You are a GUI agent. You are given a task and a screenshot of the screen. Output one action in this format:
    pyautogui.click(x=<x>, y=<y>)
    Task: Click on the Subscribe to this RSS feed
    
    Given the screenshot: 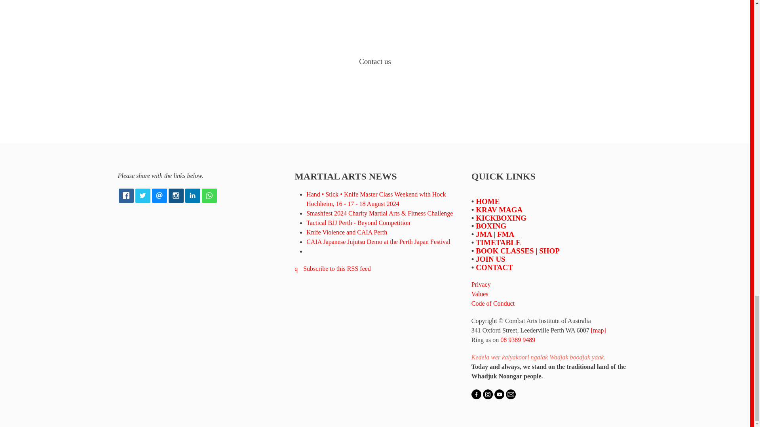 What is the action you would take?
    pyautogui.click(x=332, y=268)
    